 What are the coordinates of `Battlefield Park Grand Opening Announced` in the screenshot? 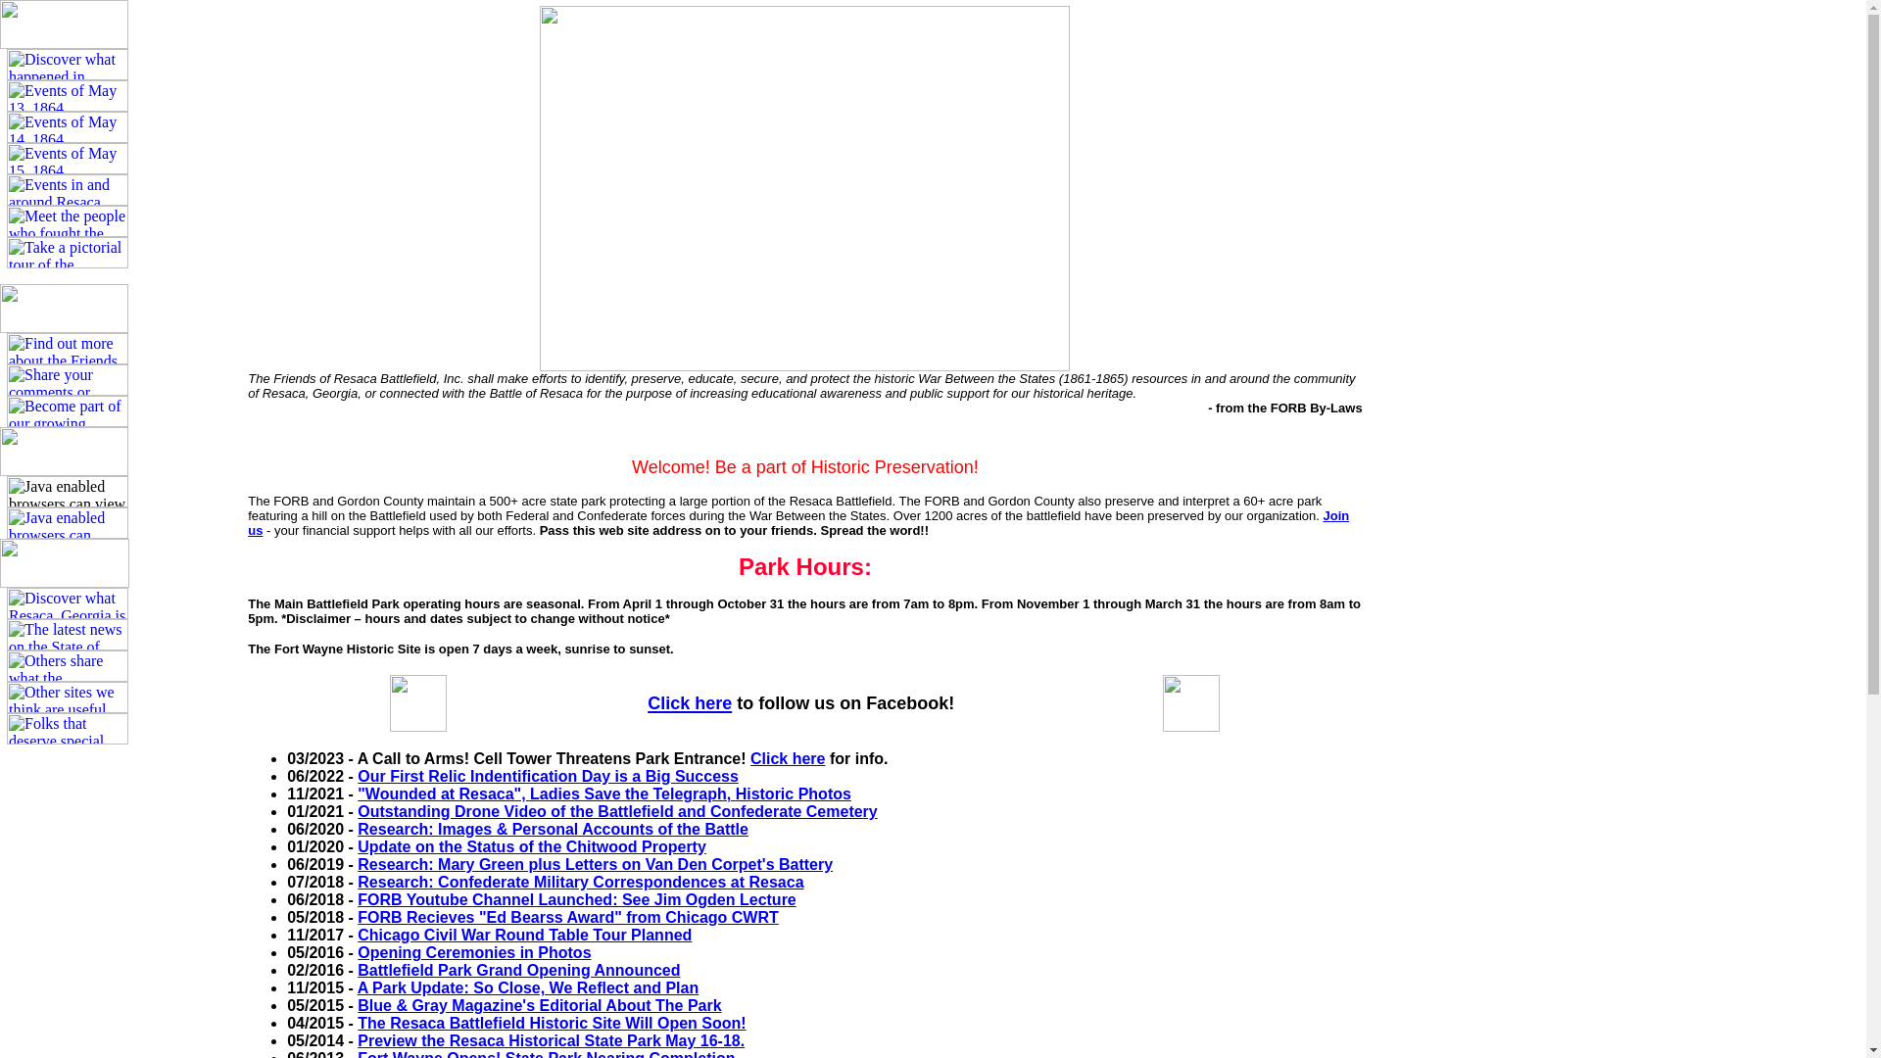 It's located at (517, 970).